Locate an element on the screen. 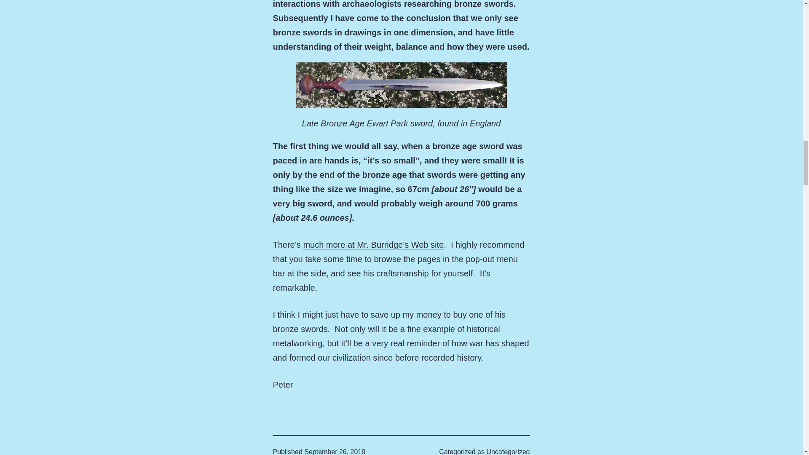 The image size is (809, 455). Uncategorized is located at coordinates (508, 452).